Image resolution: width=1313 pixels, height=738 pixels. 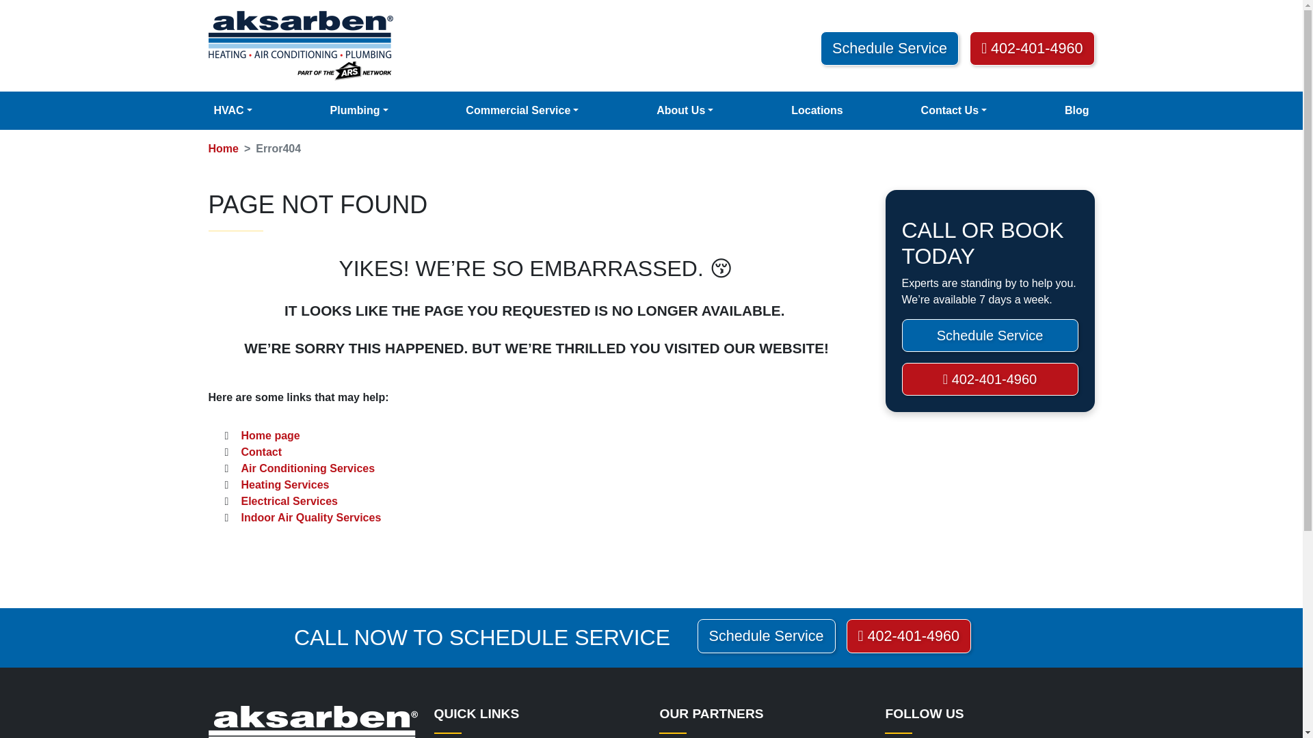 I want to click on Contact Us, so click(x=953, y=111).